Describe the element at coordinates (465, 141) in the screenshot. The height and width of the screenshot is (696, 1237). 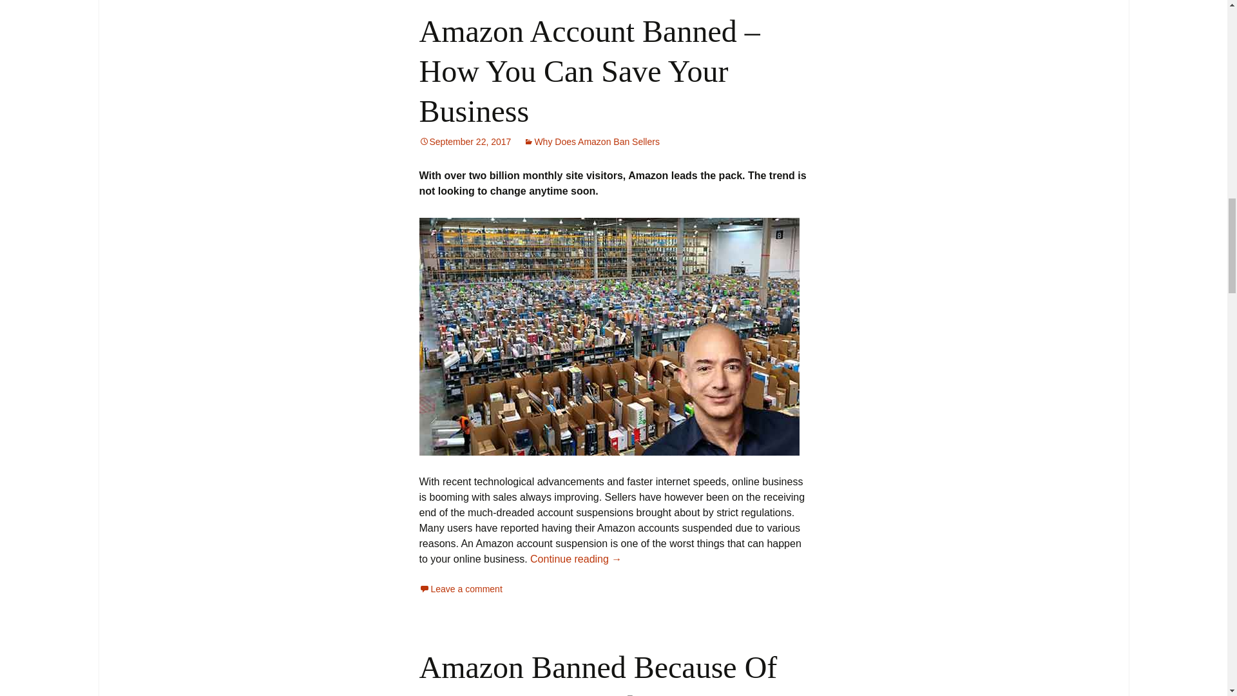
I see `September 22, 2017` at that location.